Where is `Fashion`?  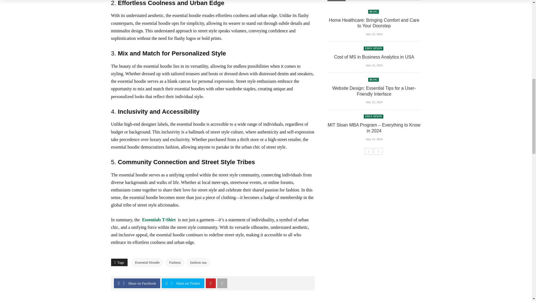
Fashion is located at coordinates (175, 262).